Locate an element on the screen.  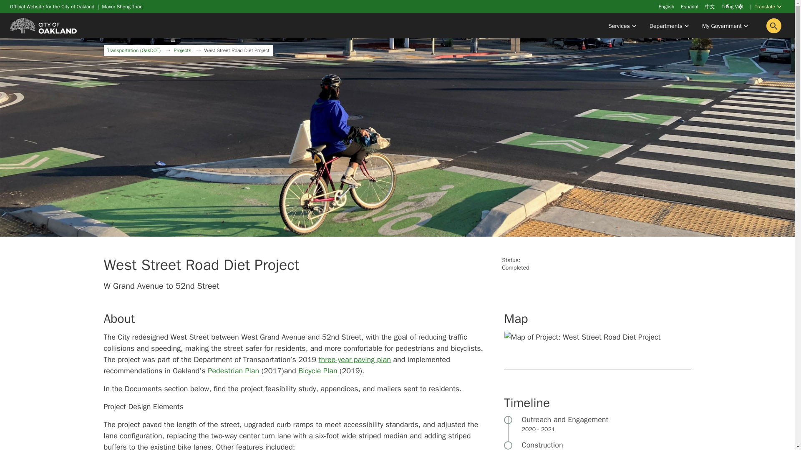
Home is located at coordinates (43, 25).